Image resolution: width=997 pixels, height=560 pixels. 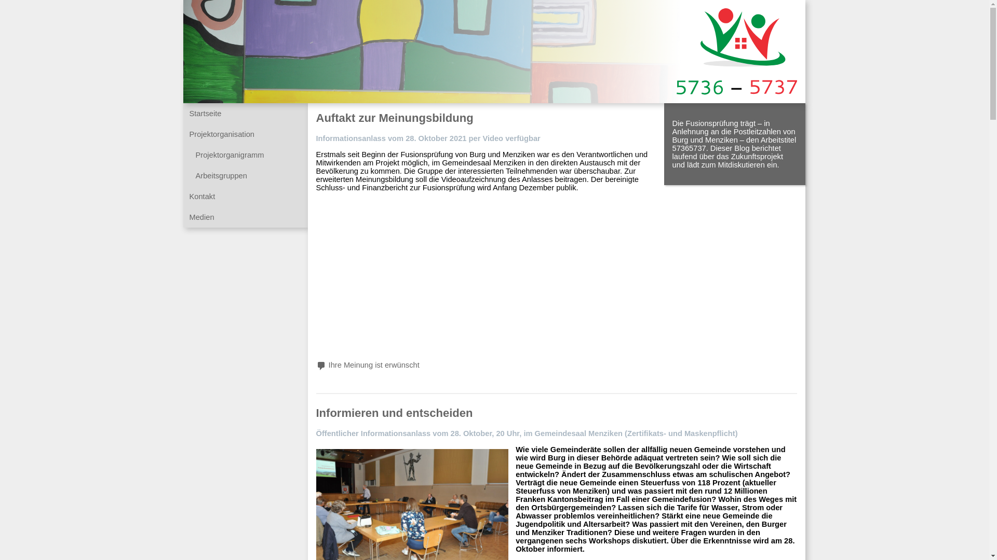 I want to click on Informieren und entscheiden, so click(x=394, y=413).